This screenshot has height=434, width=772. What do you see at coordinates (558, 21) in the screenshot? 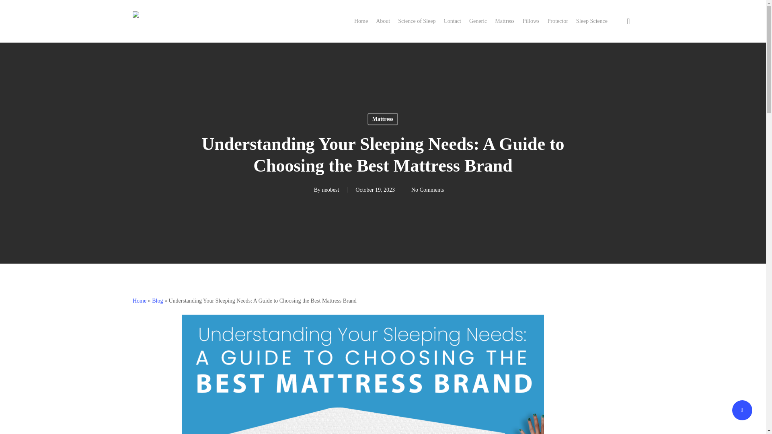
I see `Protector` at bounding box center [558, 21].